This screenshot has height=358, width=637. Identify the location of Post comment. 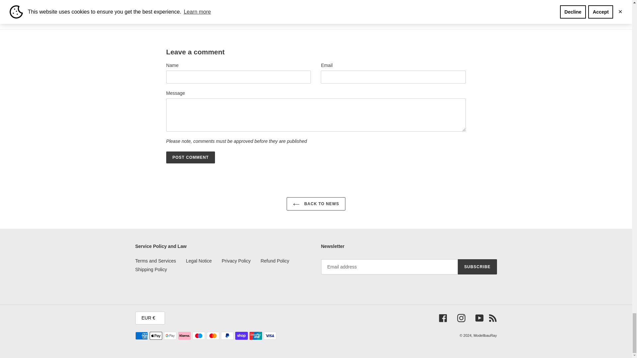
(190, 157).